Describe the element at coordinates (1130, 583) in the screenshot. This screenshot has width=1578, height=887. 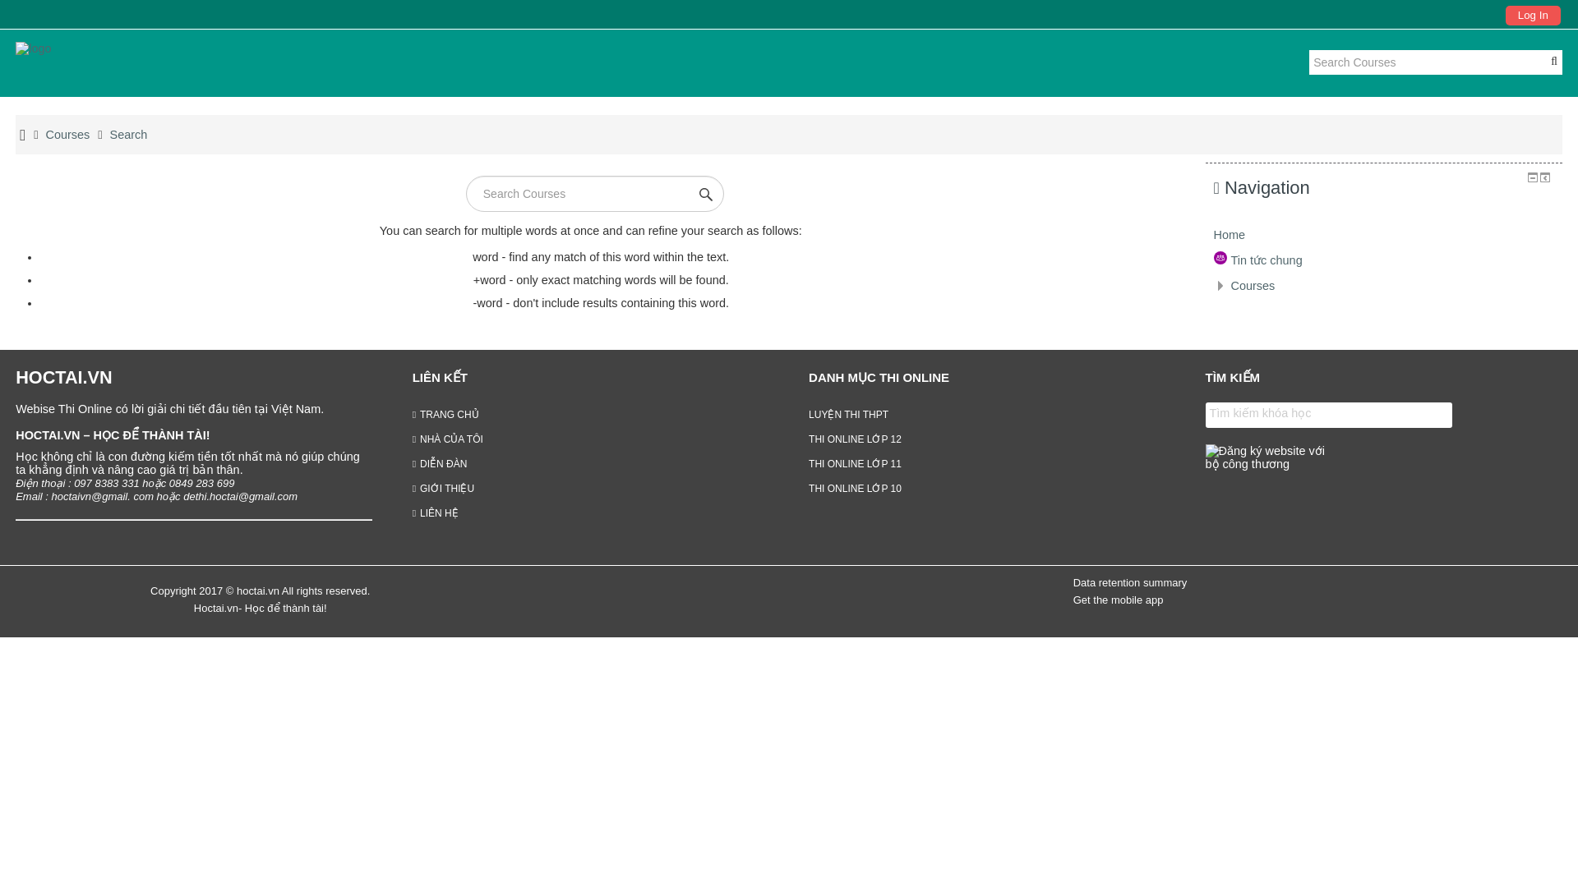
I see `Data retention summary` at that location.